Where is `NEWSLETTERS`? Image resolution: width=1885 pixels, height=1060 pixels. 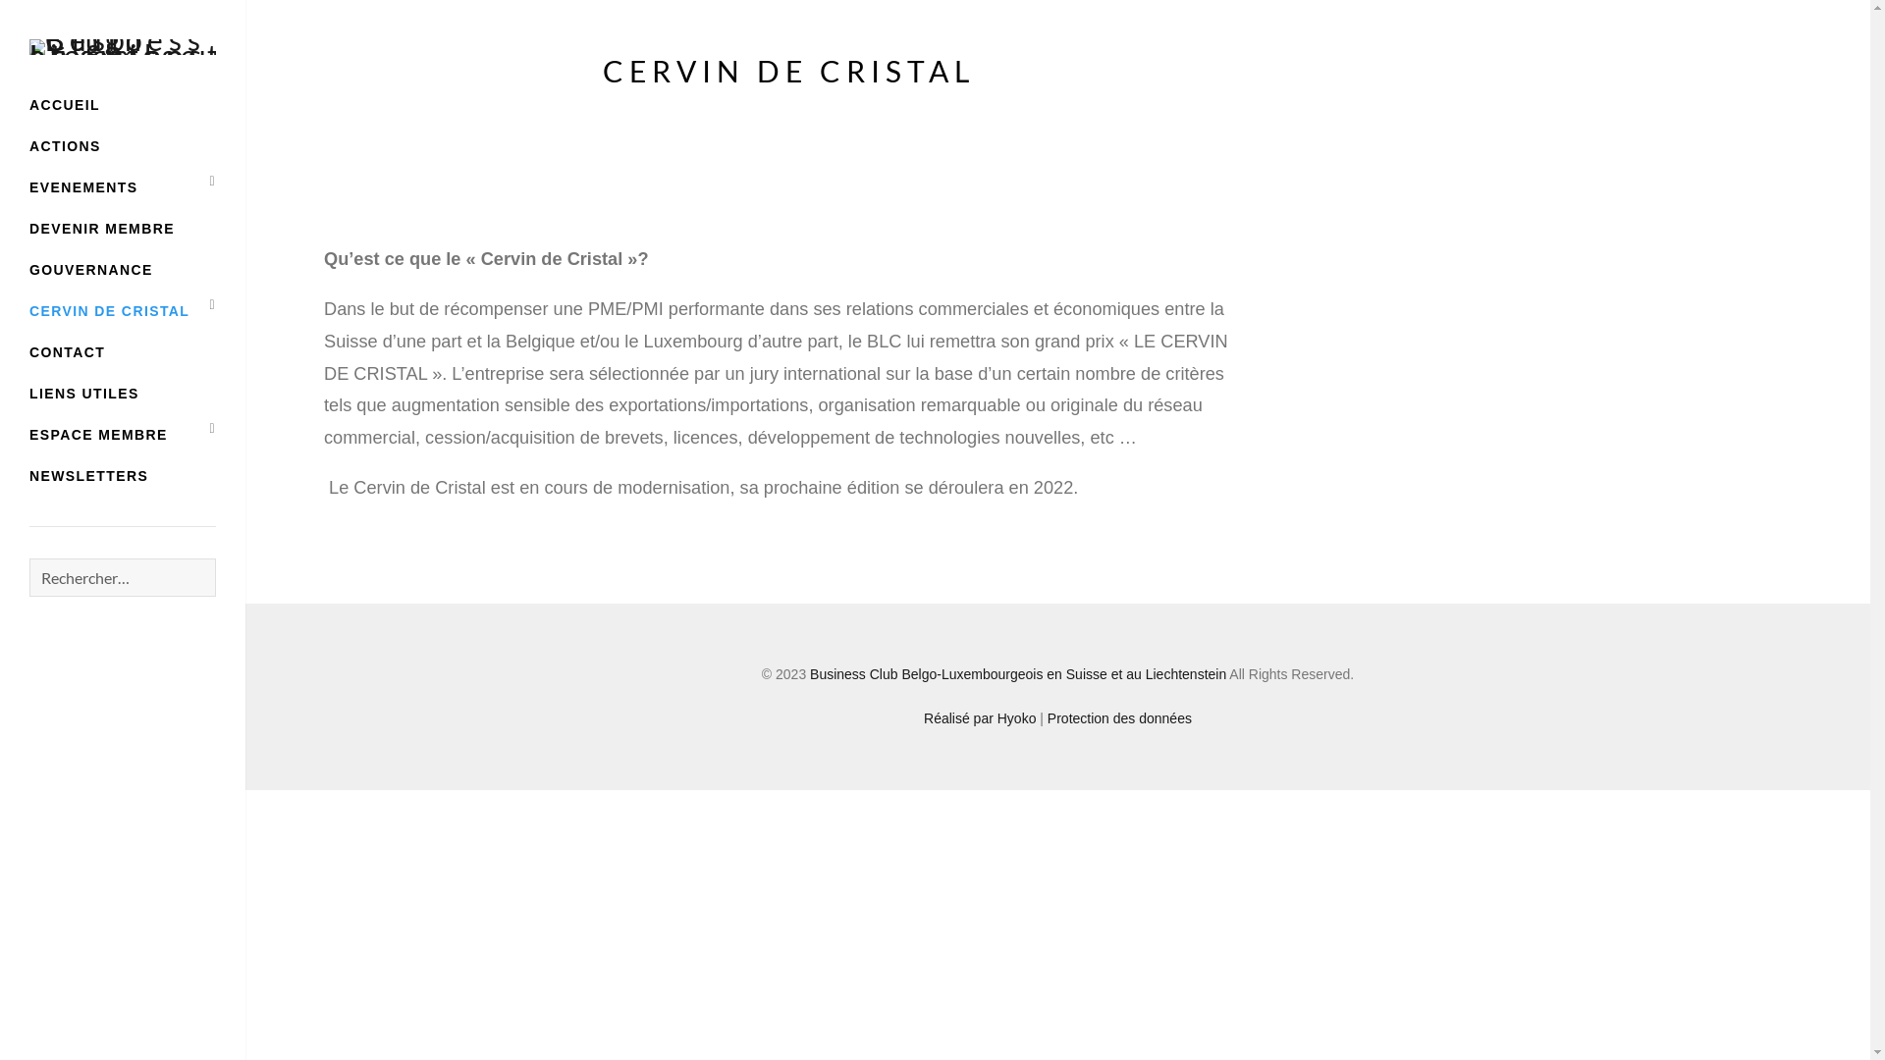 NEWSLETTERS is located at coordinates (88, 476).